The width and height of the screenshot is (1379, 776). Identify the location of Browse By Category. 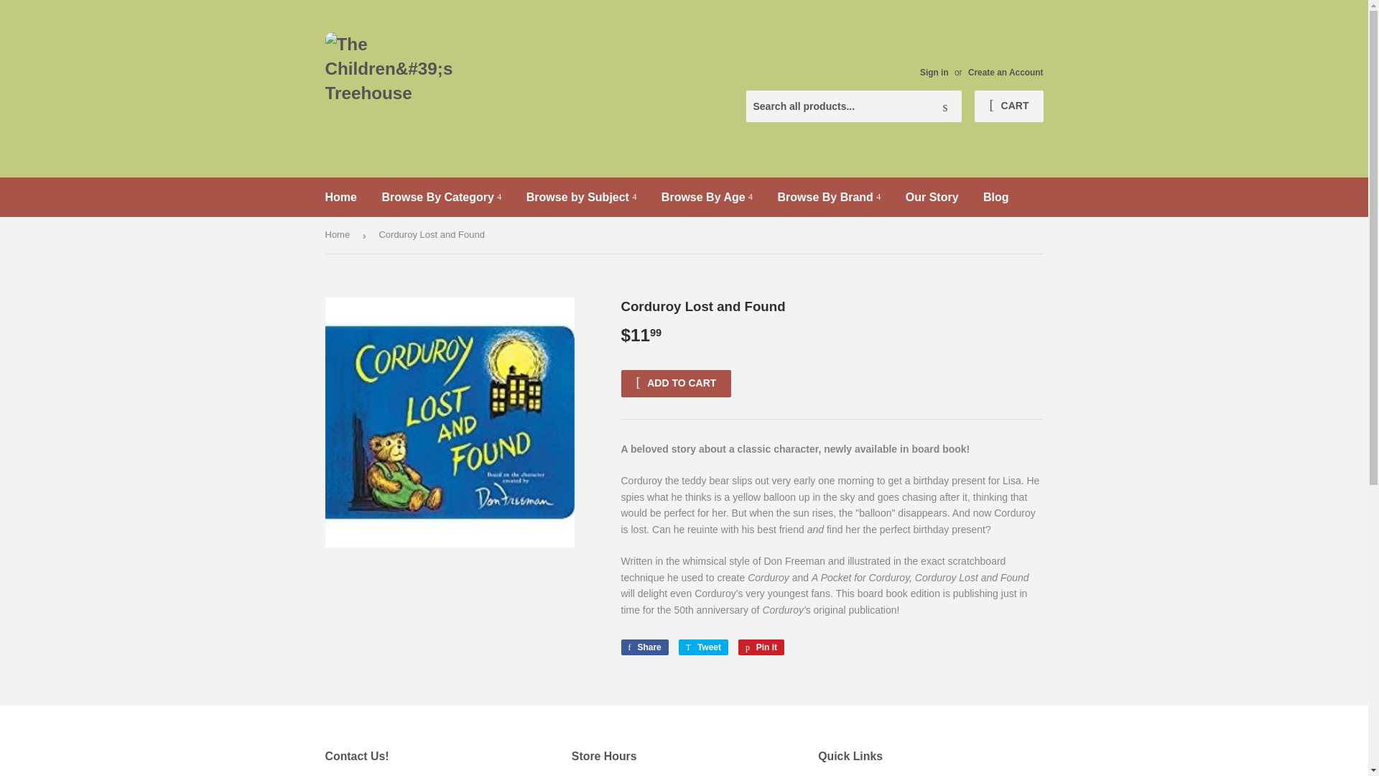
(441, 198).